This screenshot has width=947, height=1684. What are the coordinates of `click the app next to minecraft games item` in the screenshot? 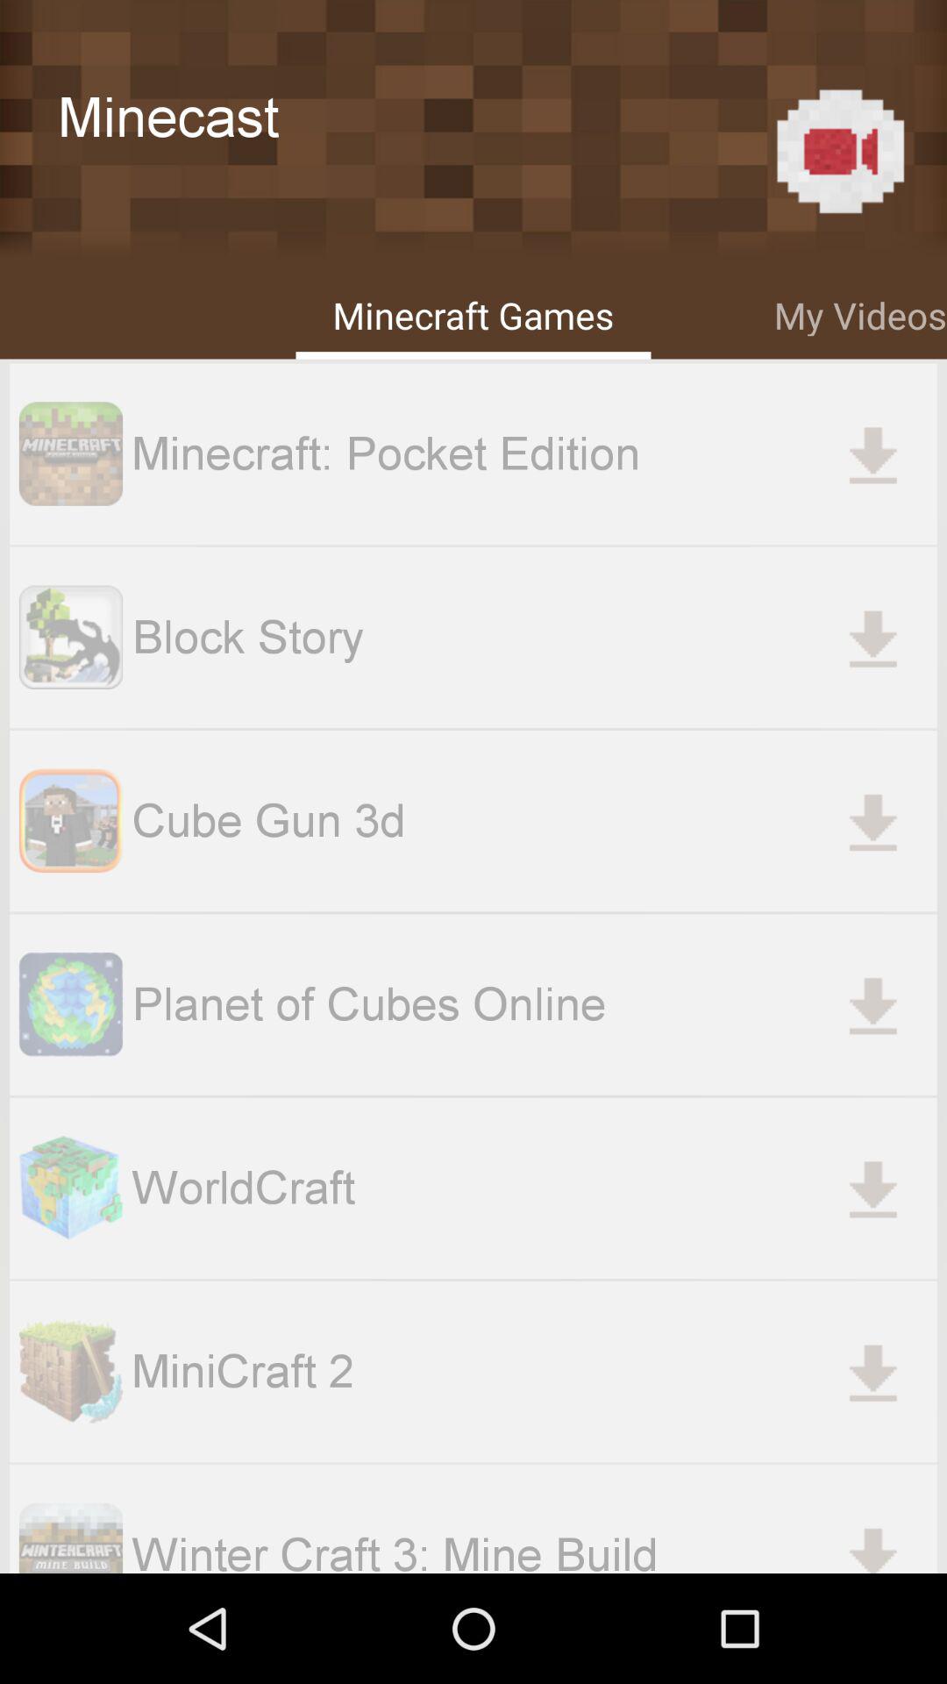 It's located at (860, 312).